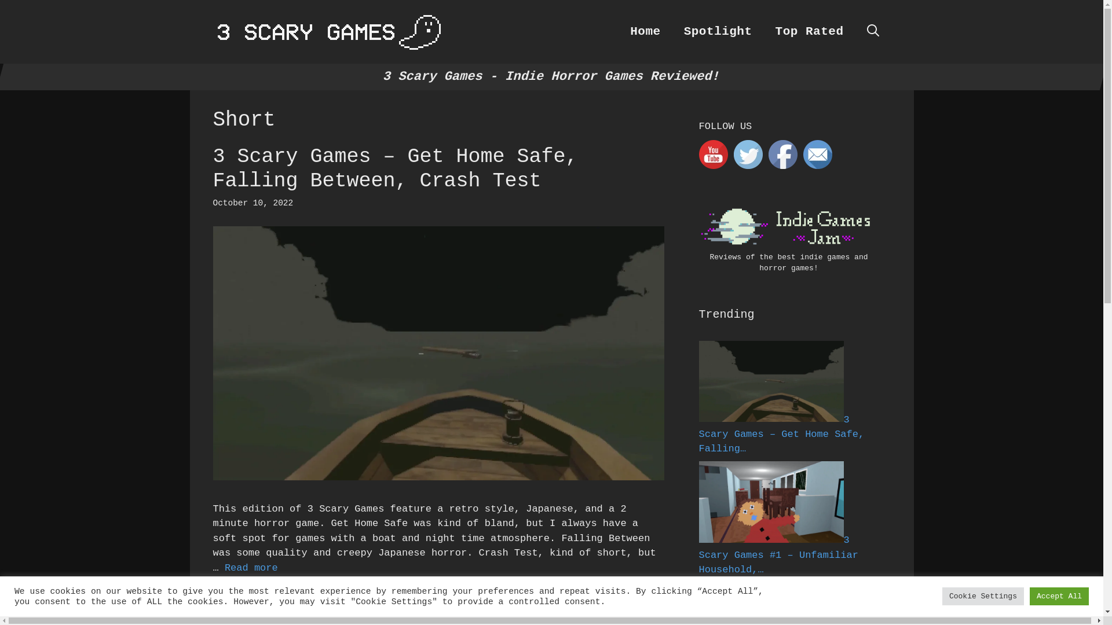  What do you see at coordinates (251, 568) in the screenshot?
I see `Read more` at bounding box center [251, 568].